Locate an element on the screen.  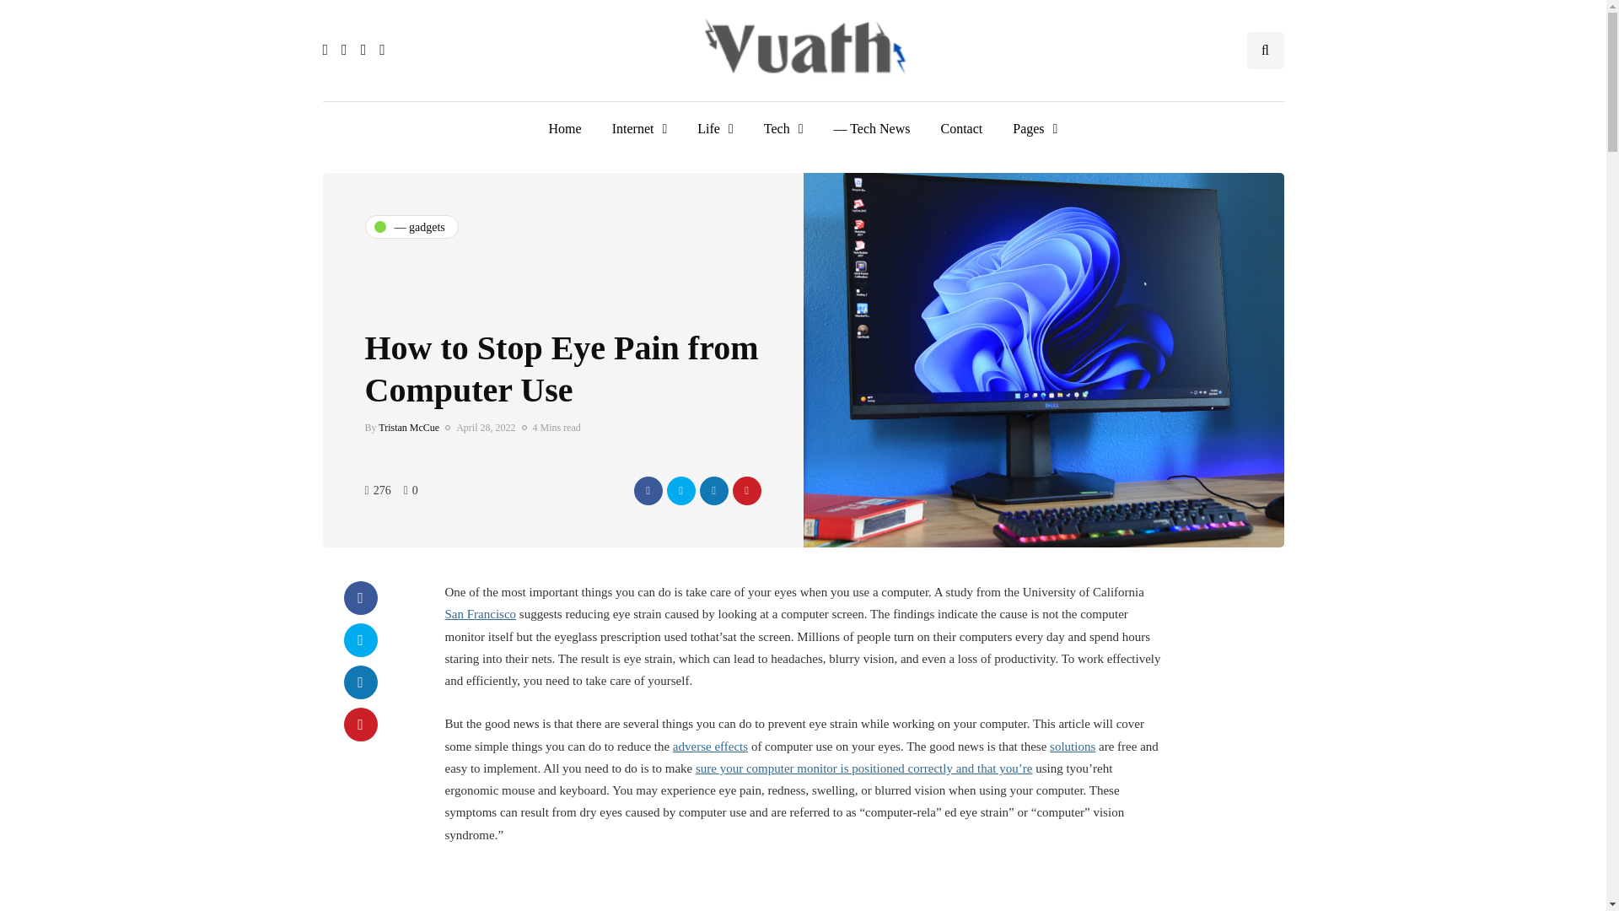
Share with LinkedIn is located at coordinates (713, 489).